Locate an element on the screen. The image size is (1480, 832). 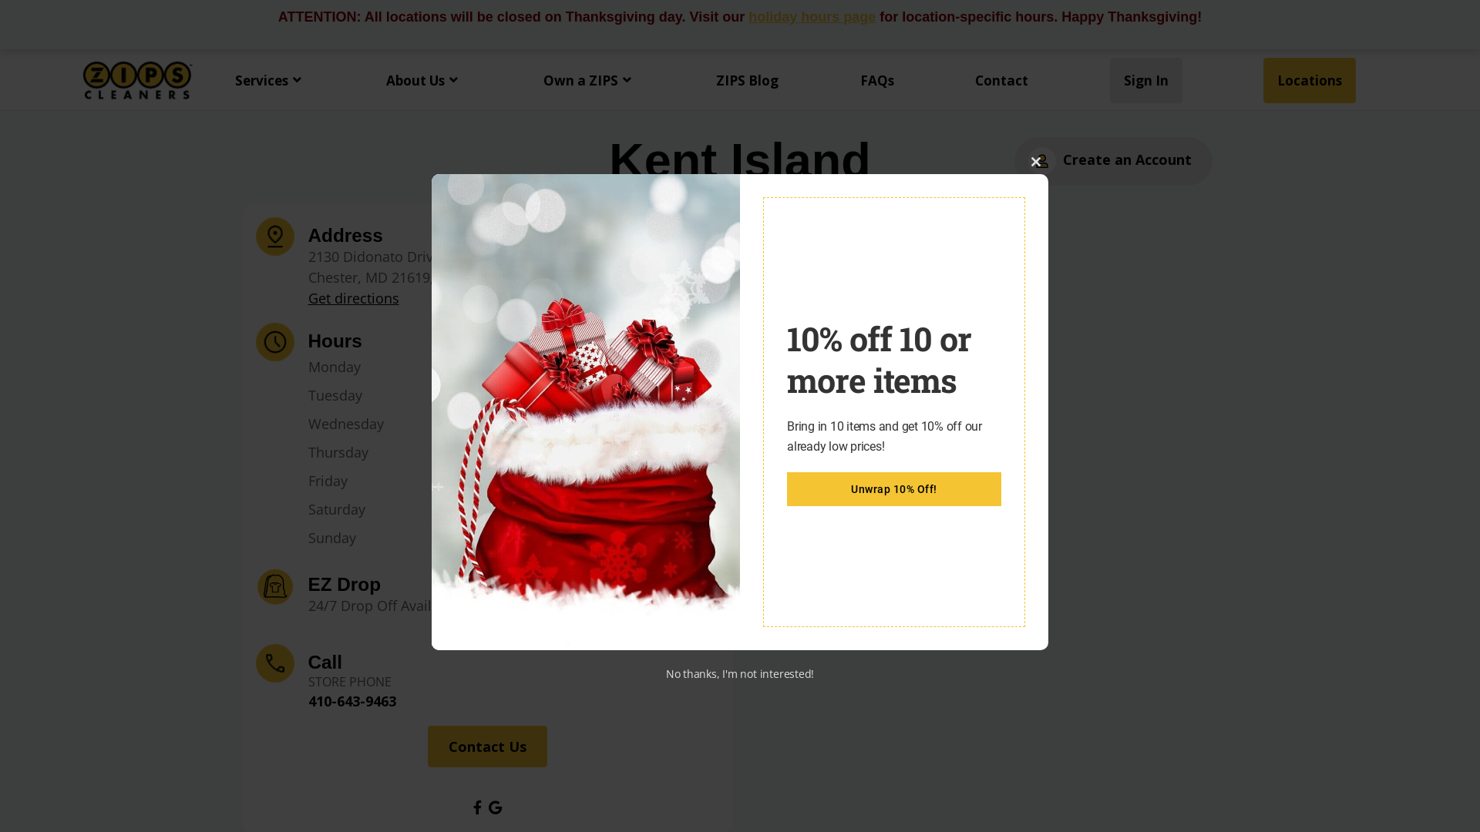
Create an Account is located at coordinates (1113, 162).